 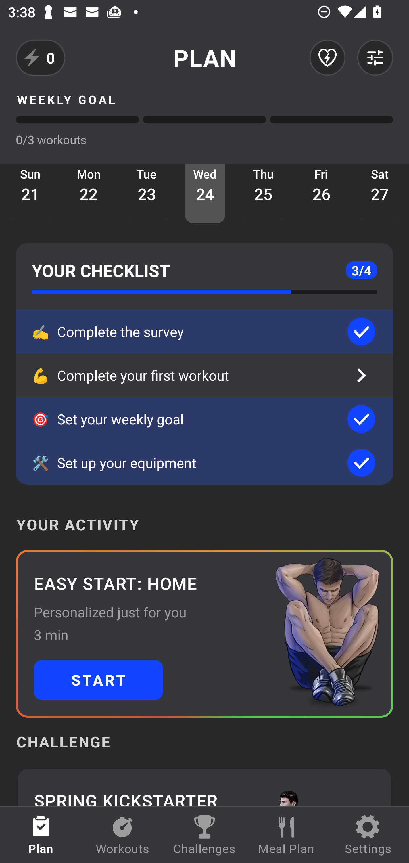 What do you see at coordinates (368, 835) in the screenshot?
I see ` Settings ` at bounding box center [368, 835].